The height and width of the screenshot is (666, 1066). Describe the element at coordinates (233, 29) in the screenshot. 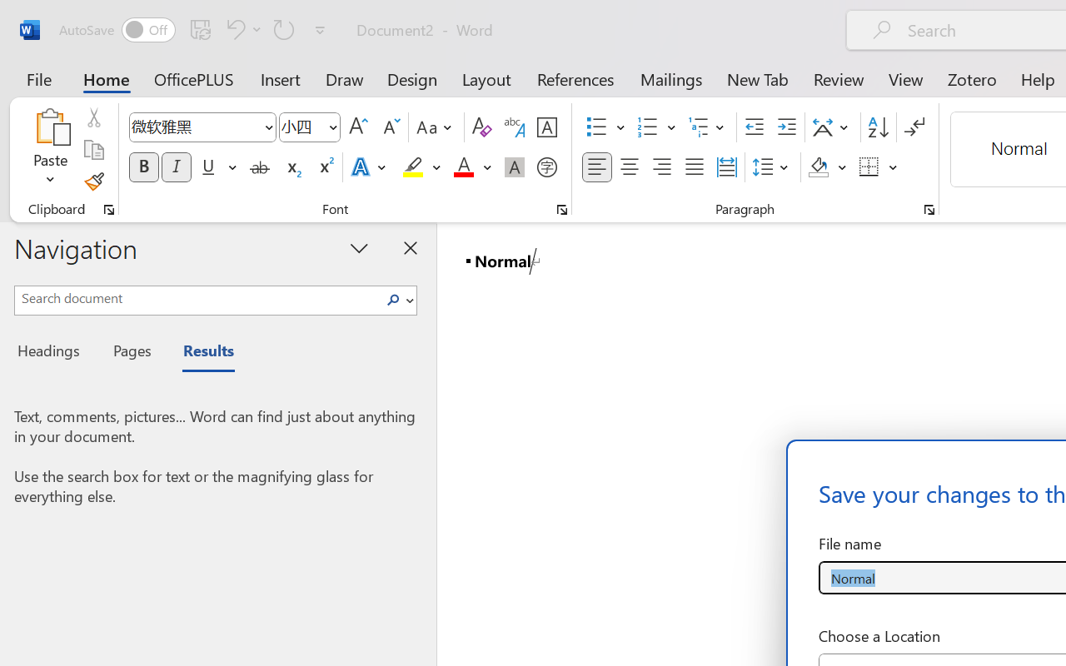

I see `Undo Style` at that location.